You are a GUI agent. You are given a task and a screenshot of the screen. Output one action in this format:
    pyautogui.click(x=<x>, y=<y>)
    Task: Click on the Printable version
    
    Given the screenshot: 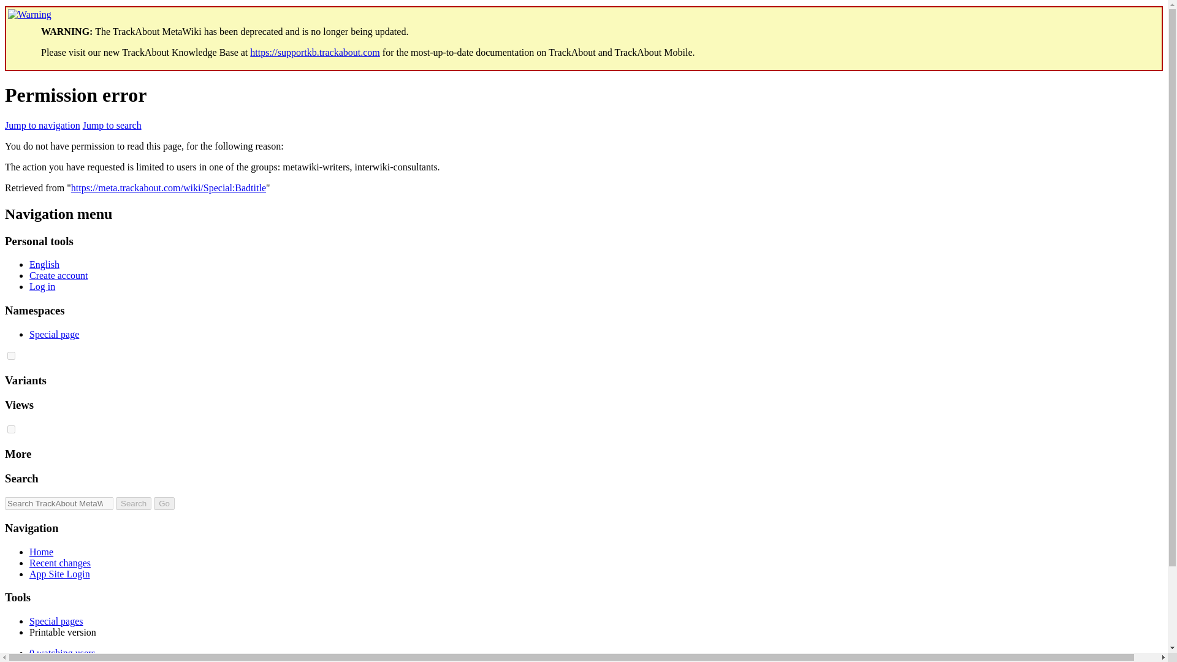 What is the action you would take?
    pyautogui.click(x=63, y=632)
    